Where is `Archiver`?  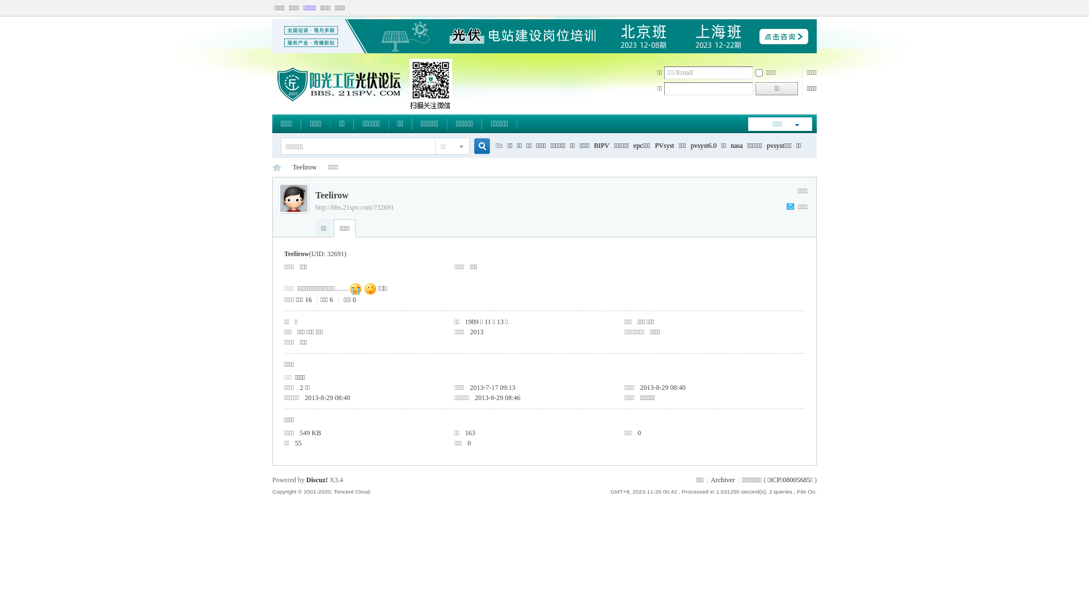 Archiver is located at coordinates (723, 480).